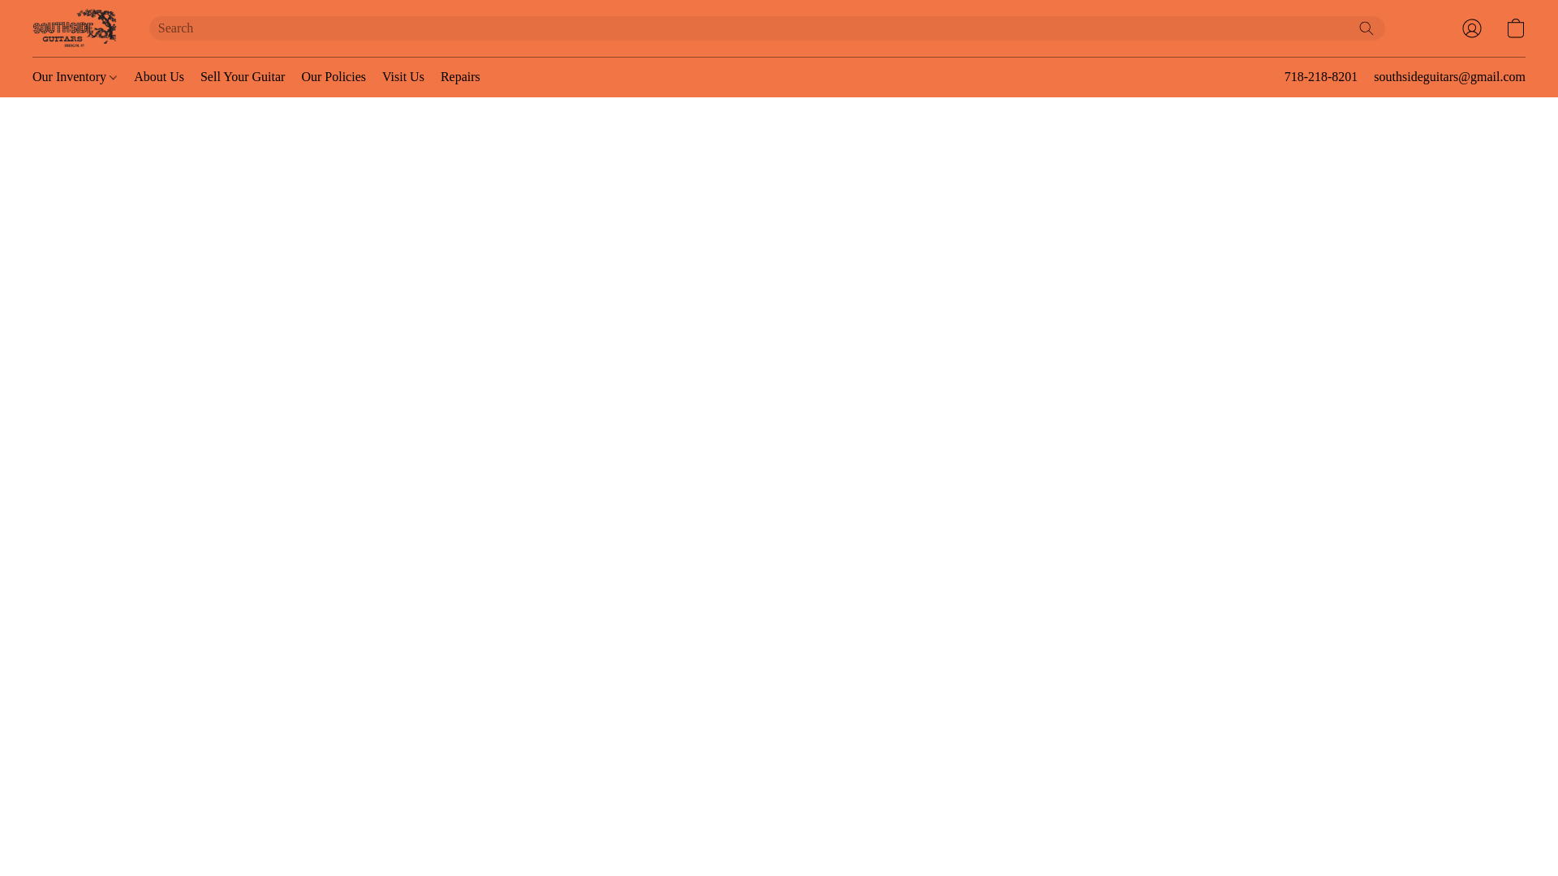 Image resolution: width=1558 pixels, height=876 pixels. I want to click on Our Inventory, so click(80, 76).